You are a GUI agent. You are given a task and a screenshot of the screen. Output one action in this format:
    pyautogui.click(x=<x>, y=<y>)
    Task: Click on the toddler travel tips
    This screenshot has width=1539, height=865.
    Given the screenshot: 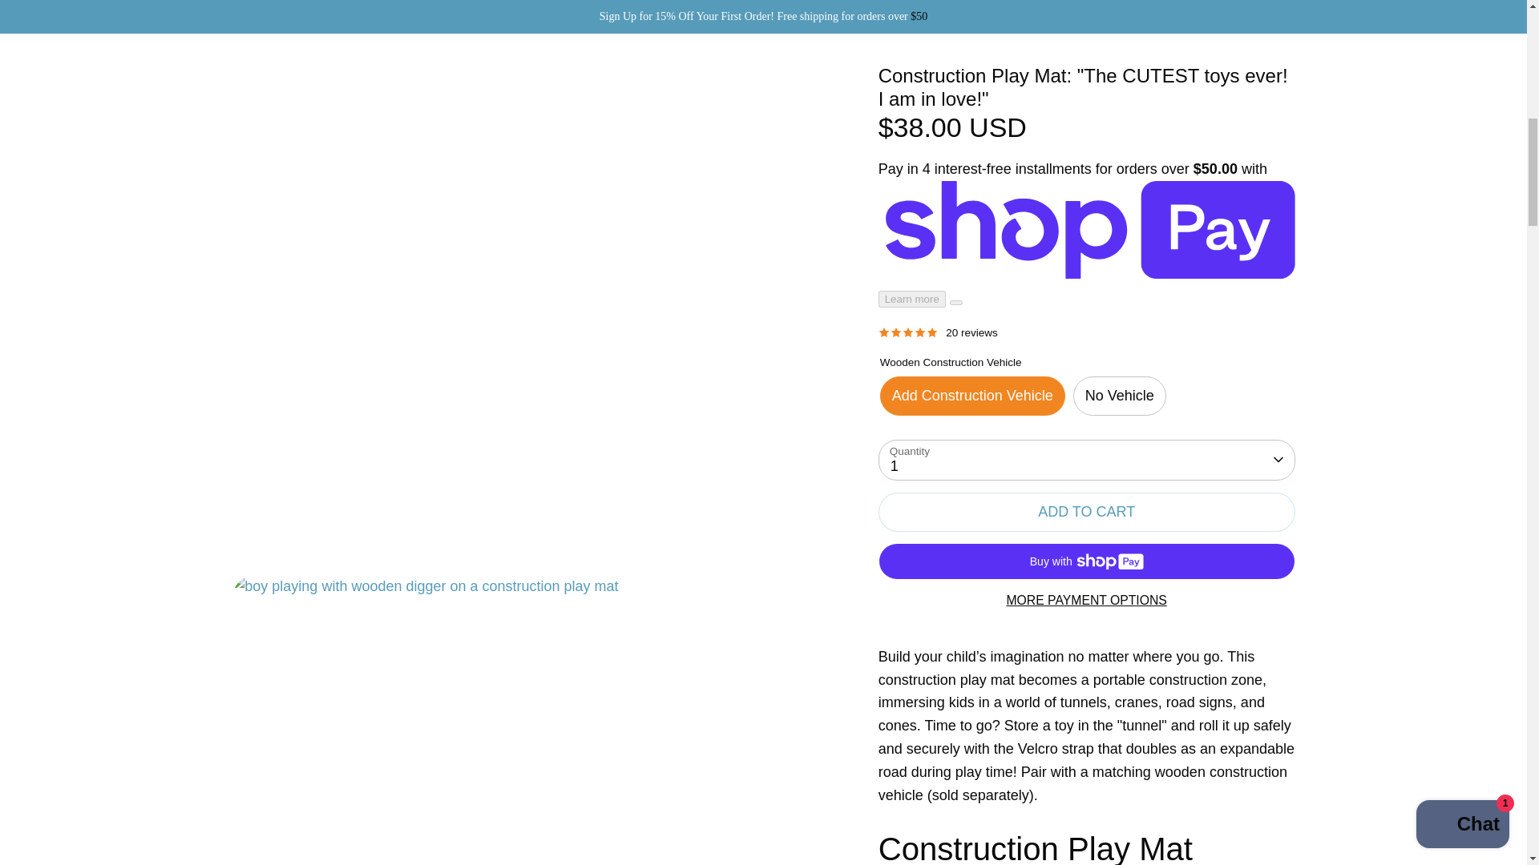 What is the action you would take?
    pyautogui.click(x=1173, y=557)
    